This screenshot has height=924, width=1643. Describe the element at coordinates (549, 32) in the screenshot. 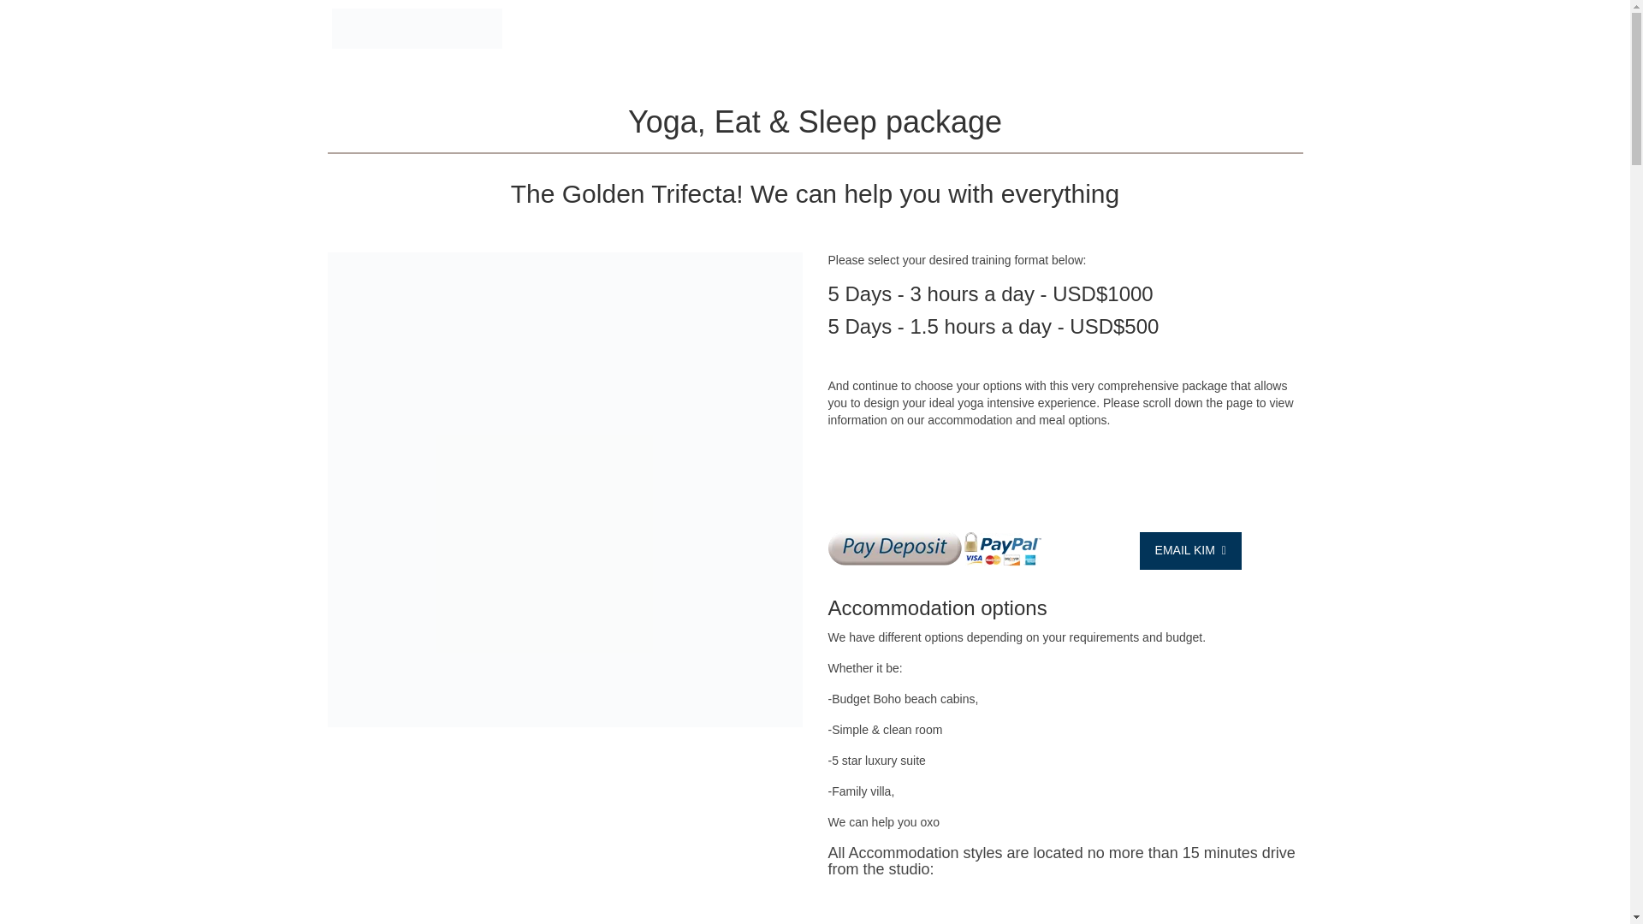

I see `HOME` at that location.